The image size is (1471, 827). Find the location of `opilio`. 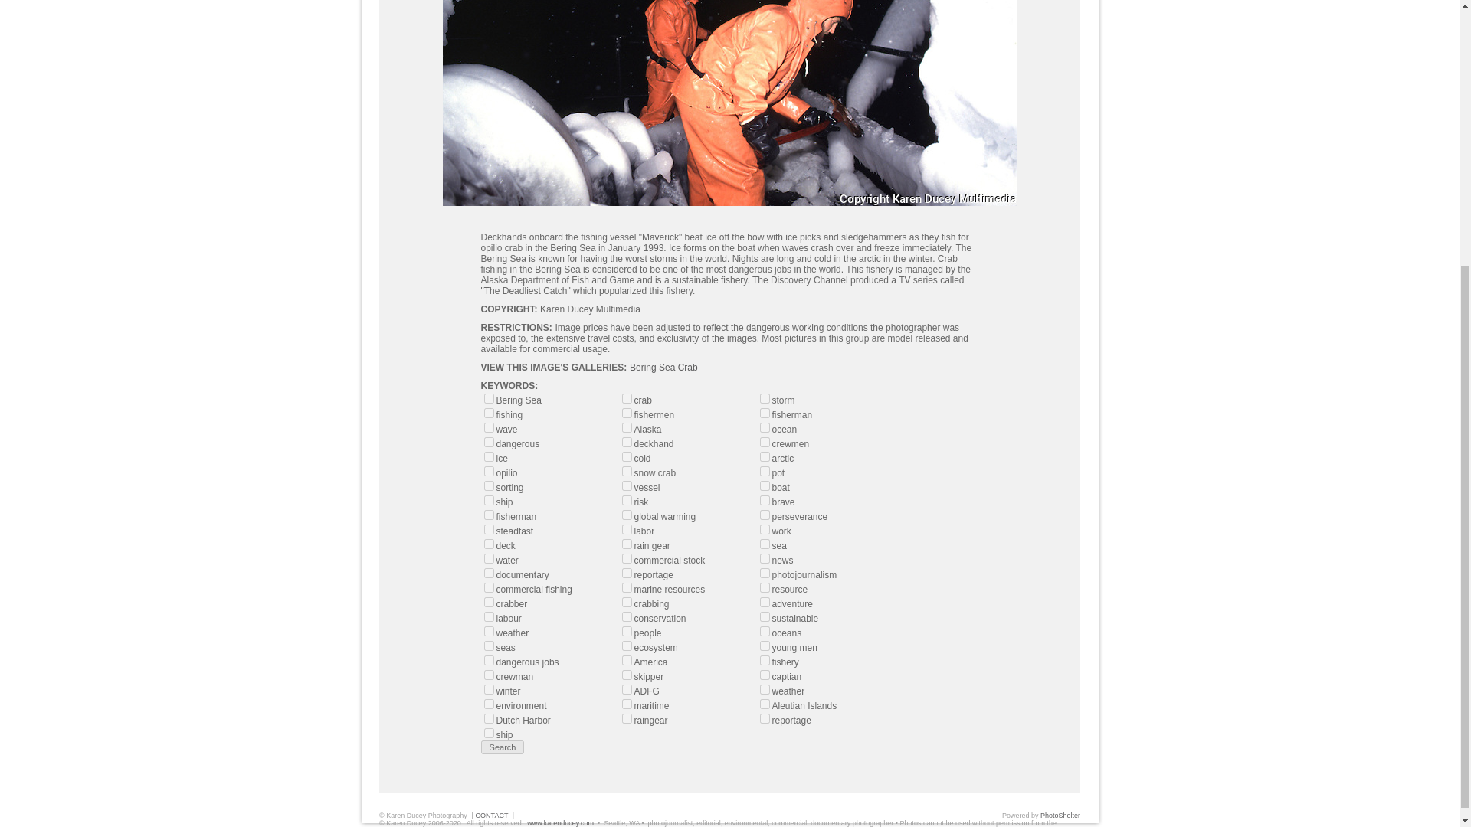

opilio is located at coordinates (489, 472).